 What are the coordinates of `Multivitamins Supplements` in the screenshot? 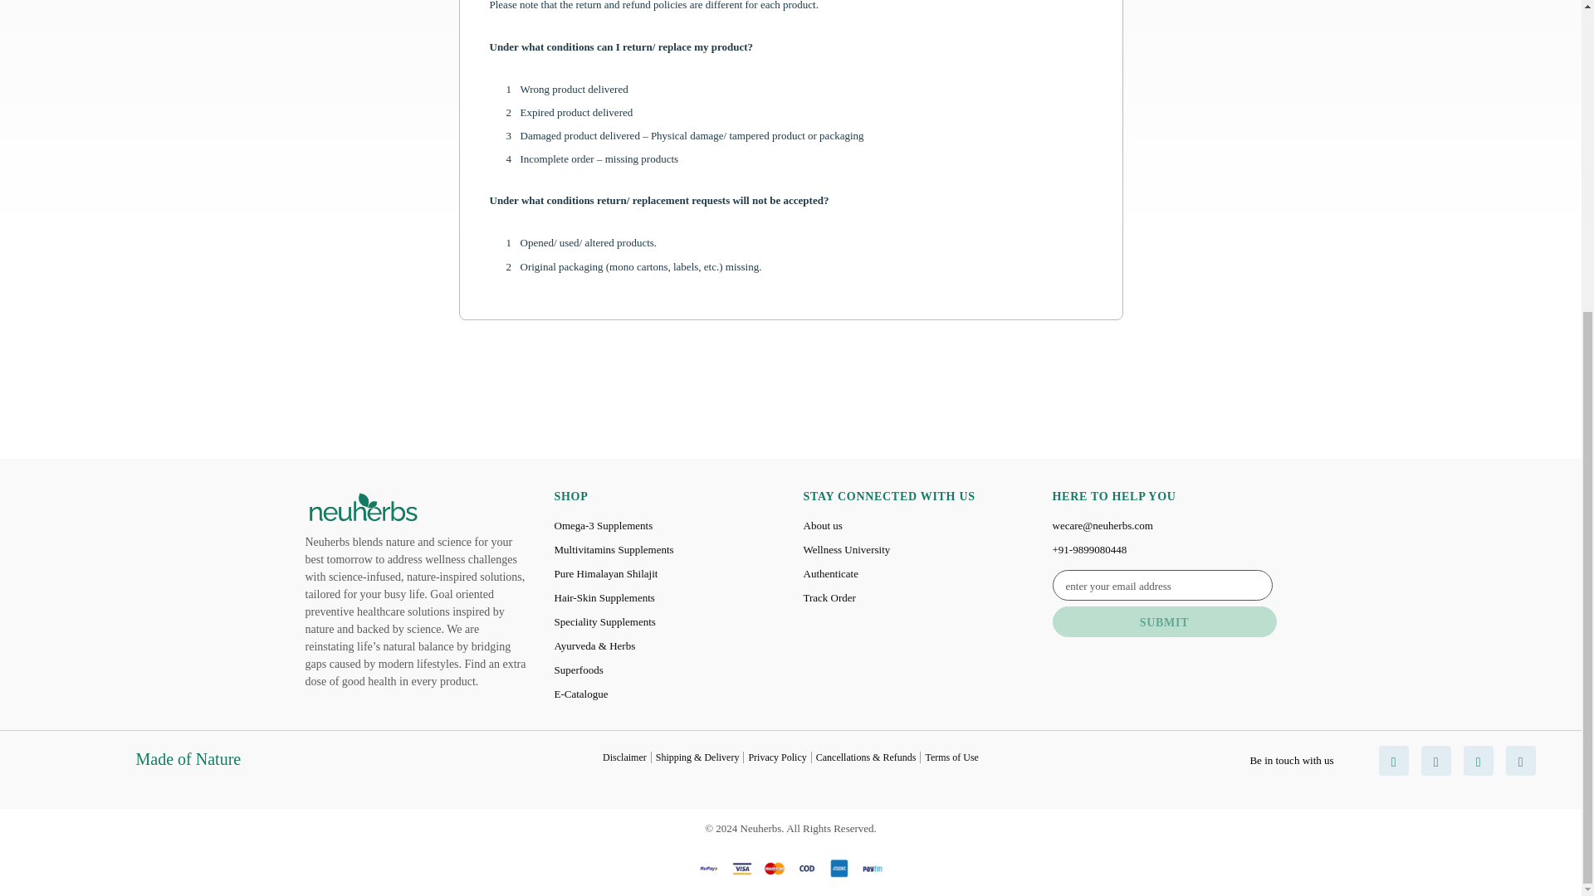 It's located at (614, 549).